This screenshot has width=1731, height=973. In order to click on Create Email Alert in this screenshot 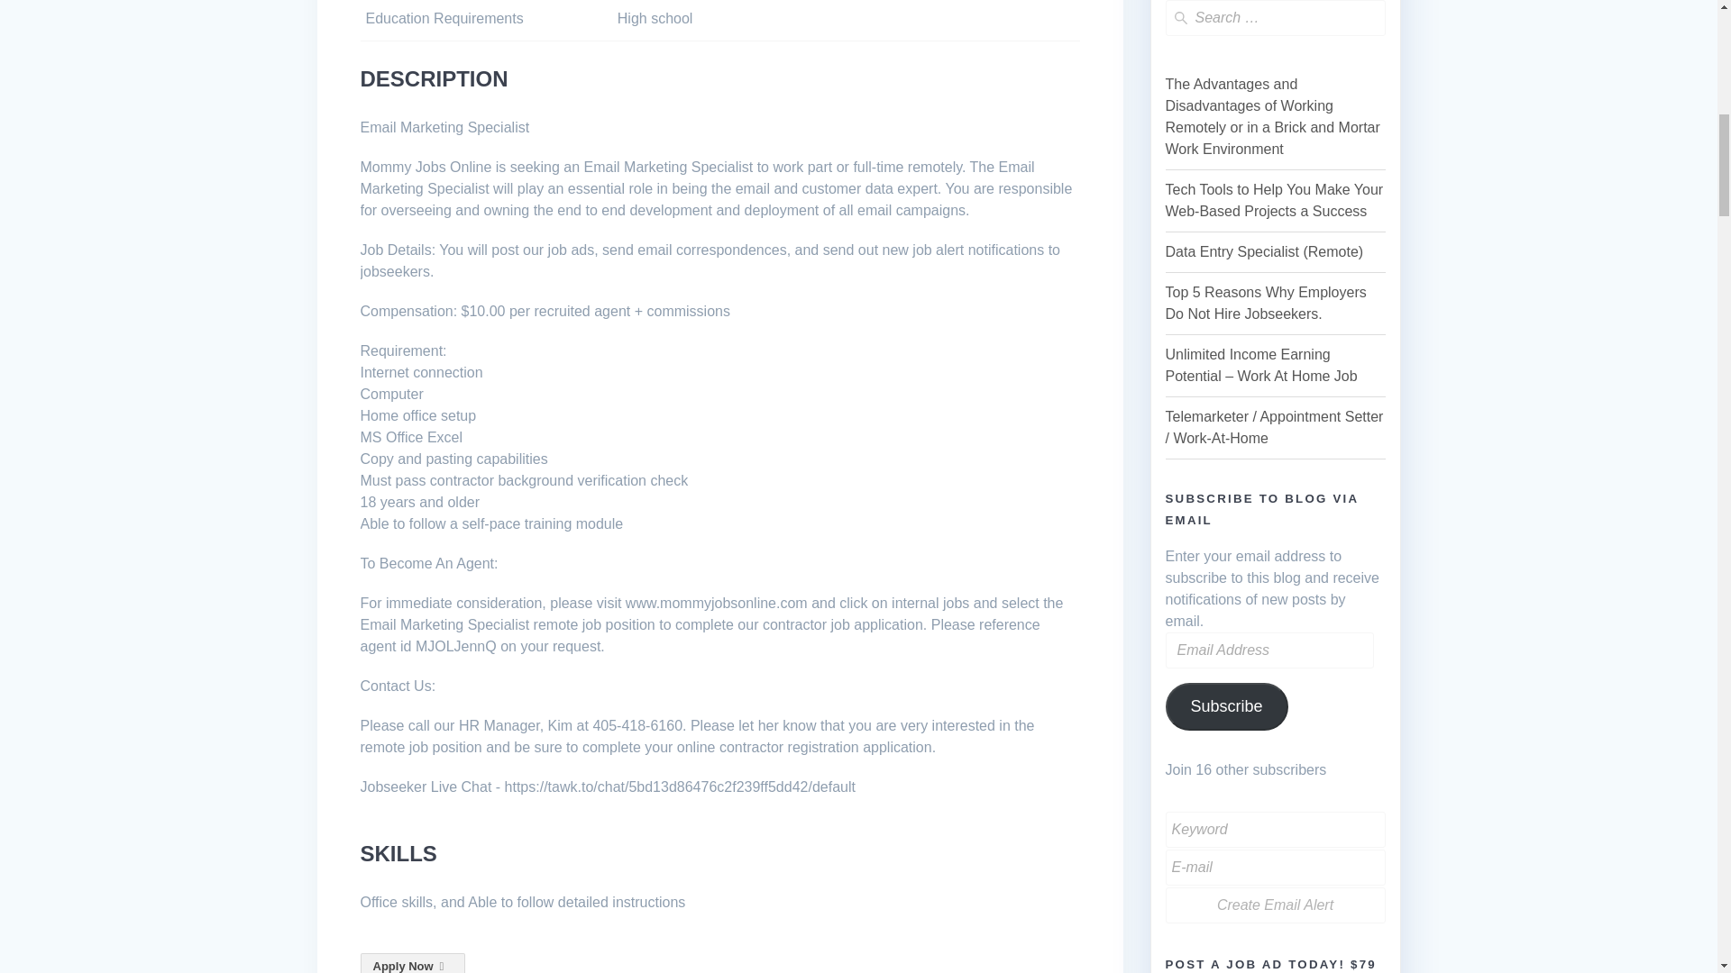, I will do `click(1275, 905)`.